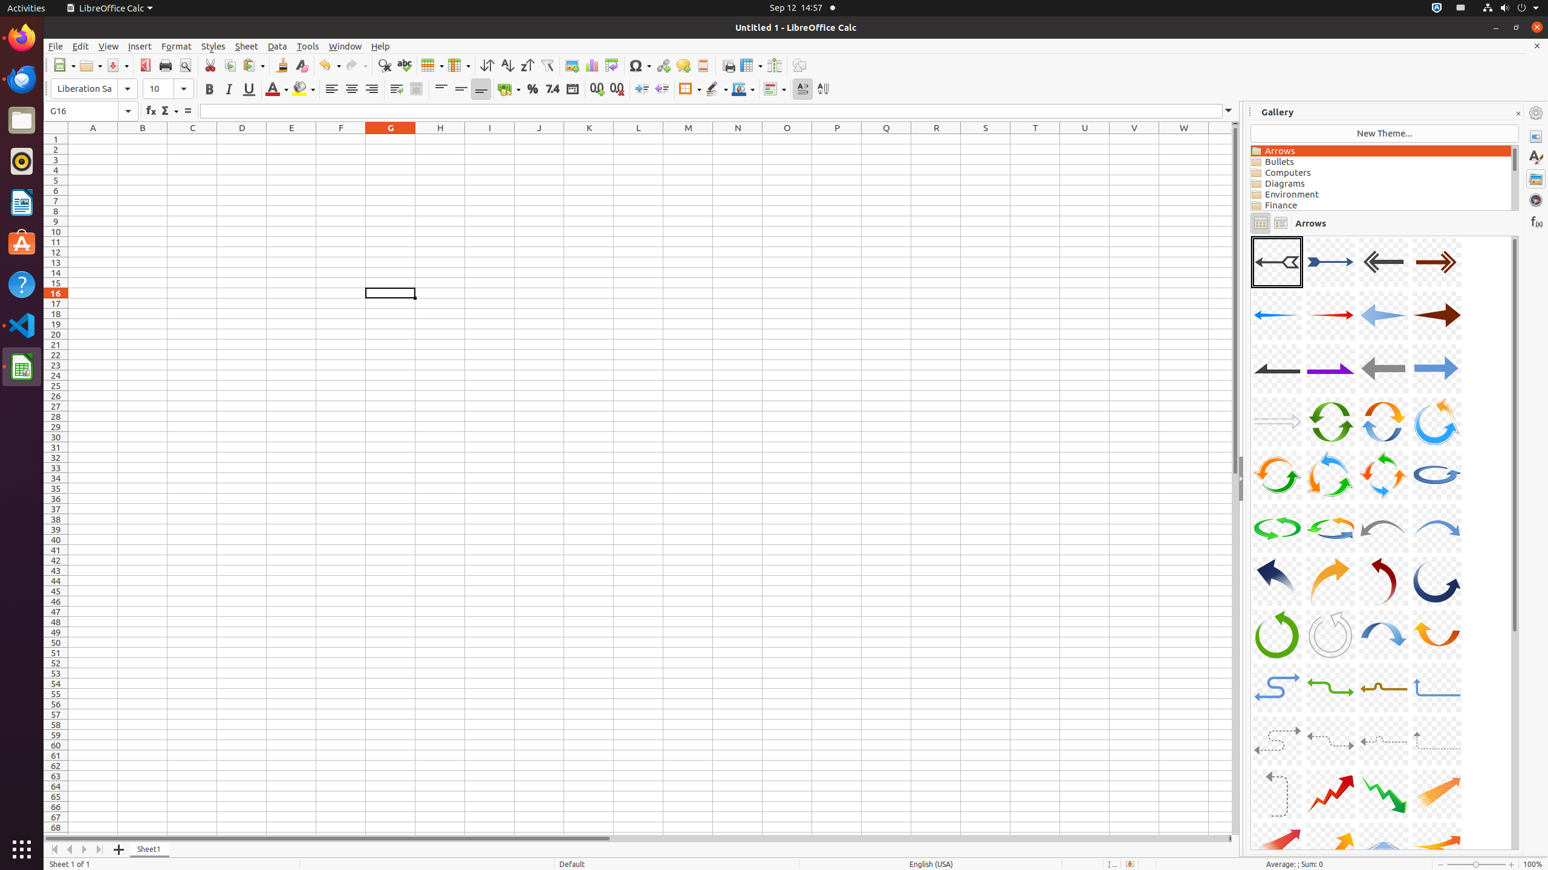 The width and height of the screenshot is (1548, 870). Describe the element at coordinates (1330, 422) in the screenshot. I see `A14-CircleArrow-Green` at that location.